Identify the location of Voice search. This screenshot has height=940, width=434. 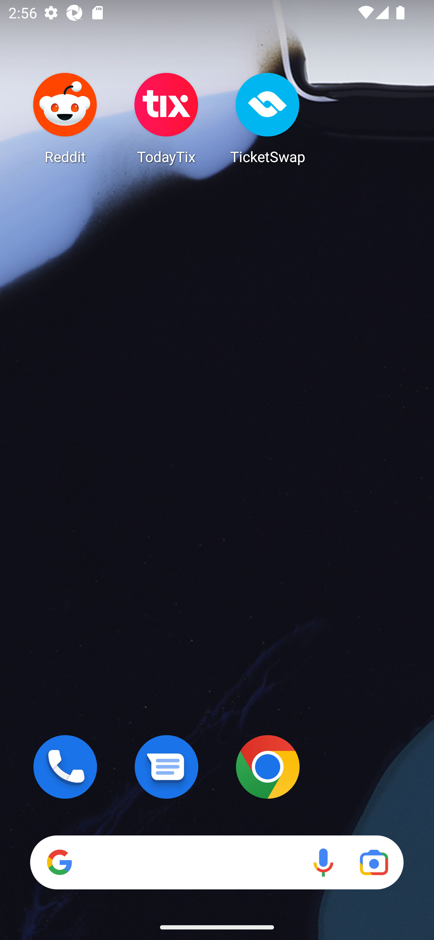
(323, 862).